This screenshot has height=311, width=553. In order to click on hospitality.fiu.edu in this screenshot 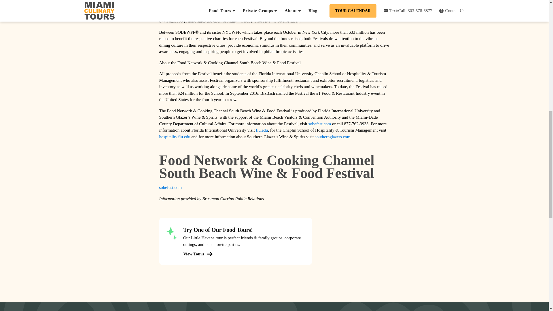, I will do `click(175, 136)`.